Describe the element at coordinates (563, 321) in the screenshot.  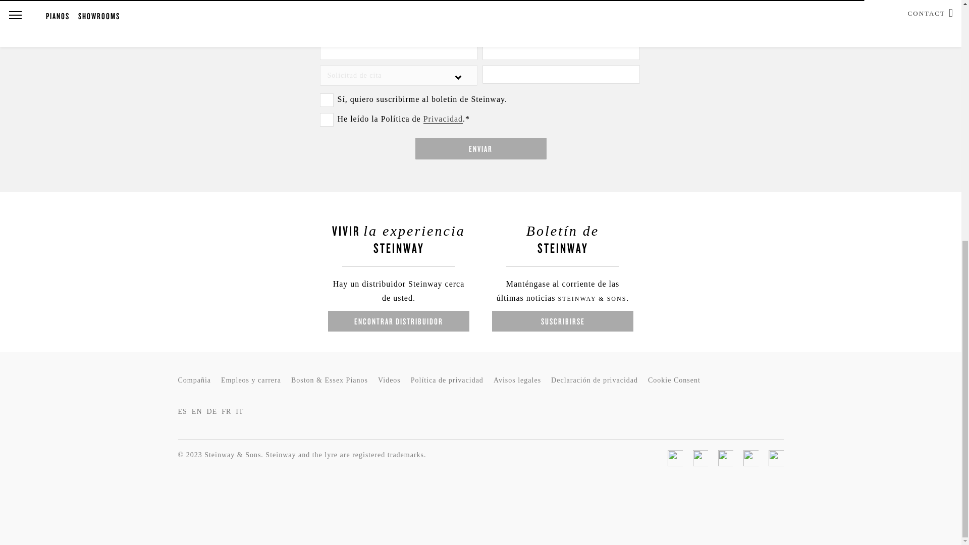
I see `SUSCRIBIRSE` at that location.